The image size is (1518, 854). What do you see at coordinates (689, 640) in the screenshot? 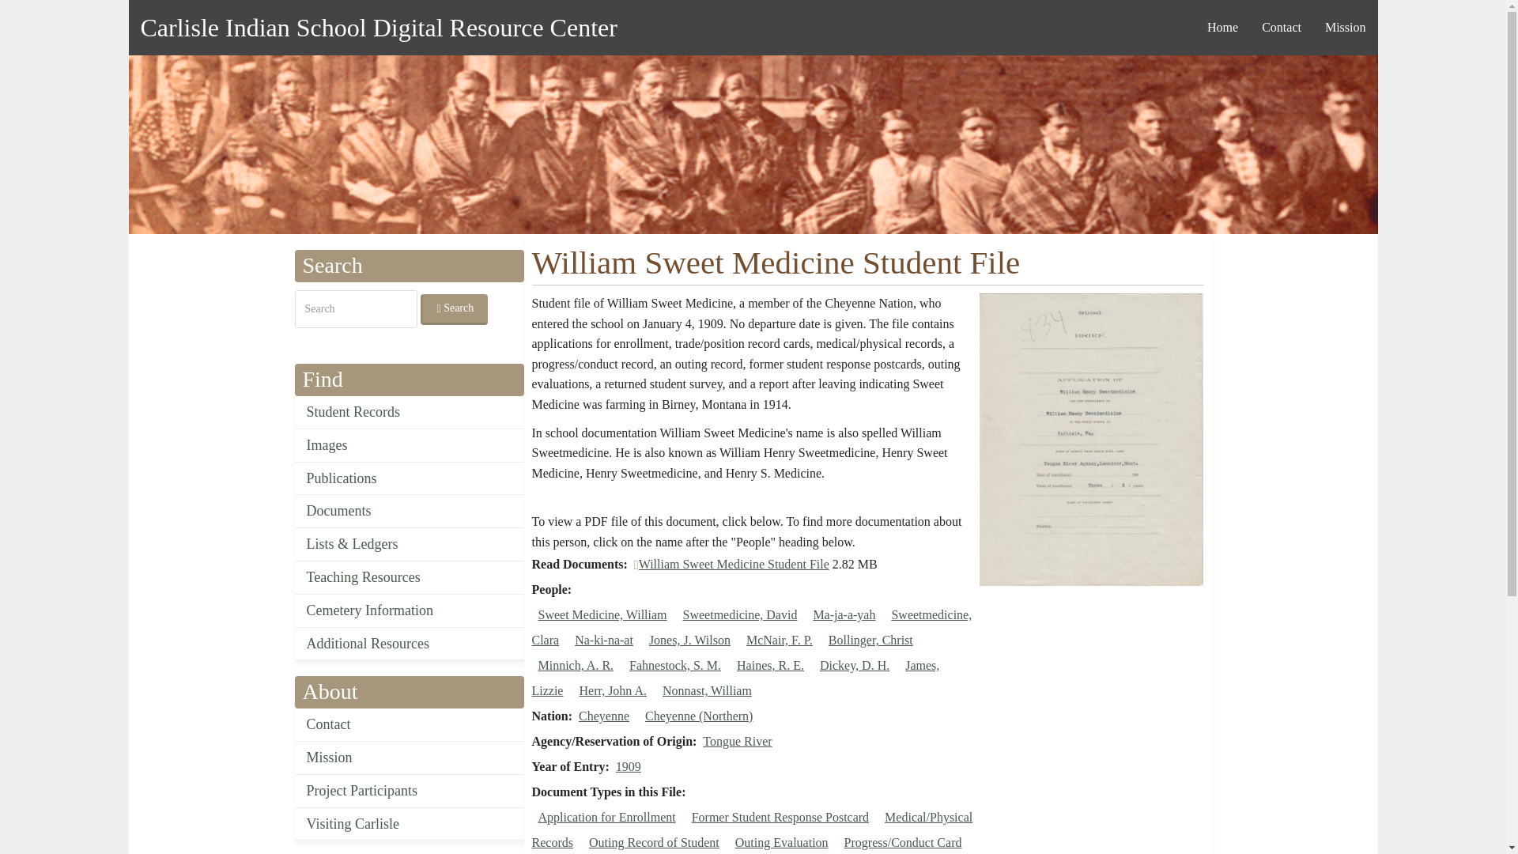
I see `Jones, J. Wilson` at bounding box center [689, 640].